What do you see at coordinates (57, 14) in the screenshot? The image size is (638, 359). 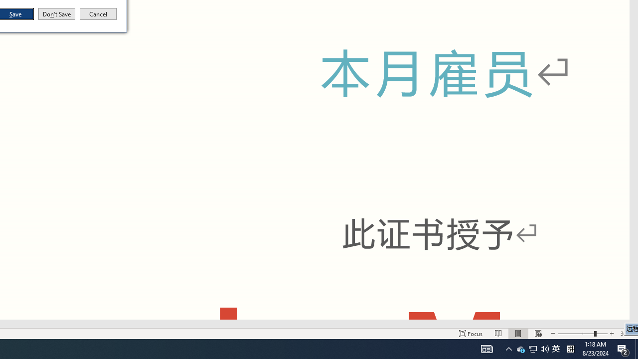 I see `Don't Save` at bounding box center [57, 14].